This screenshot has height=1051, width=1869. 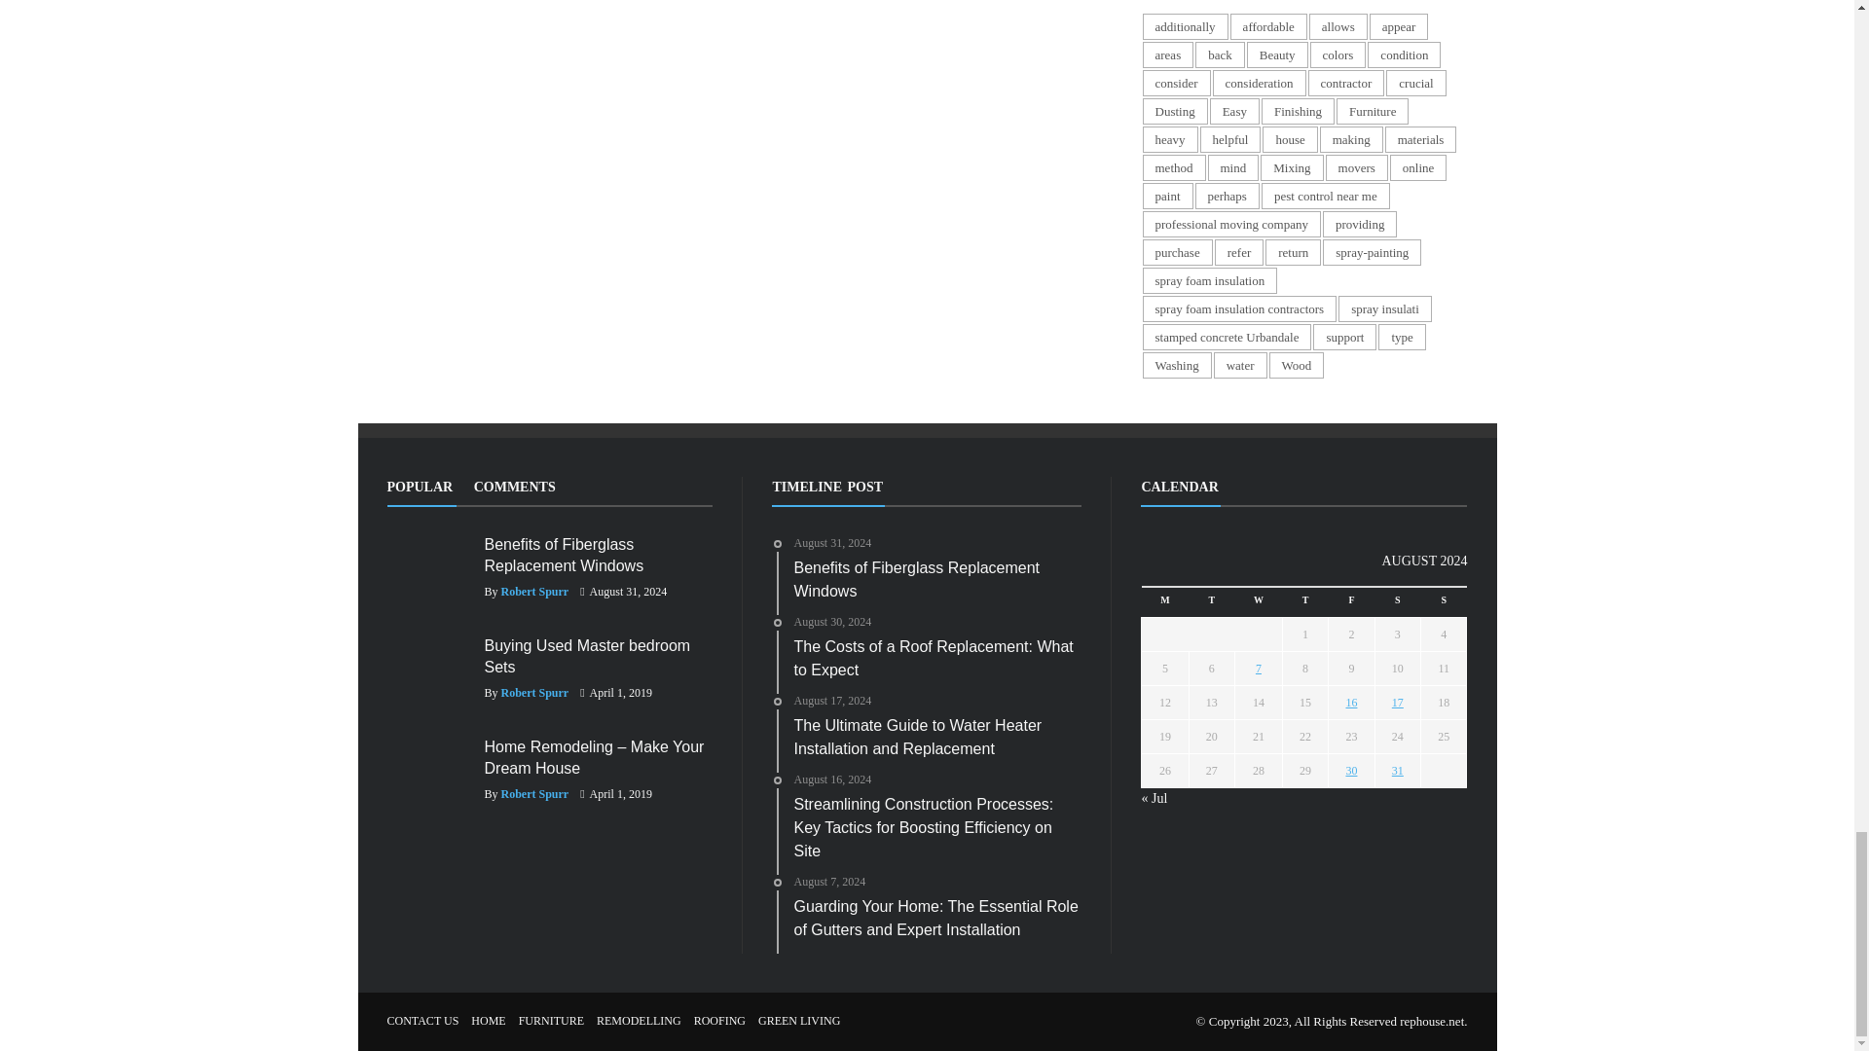 I want to click on Friday, so click(x=1351, y=601).